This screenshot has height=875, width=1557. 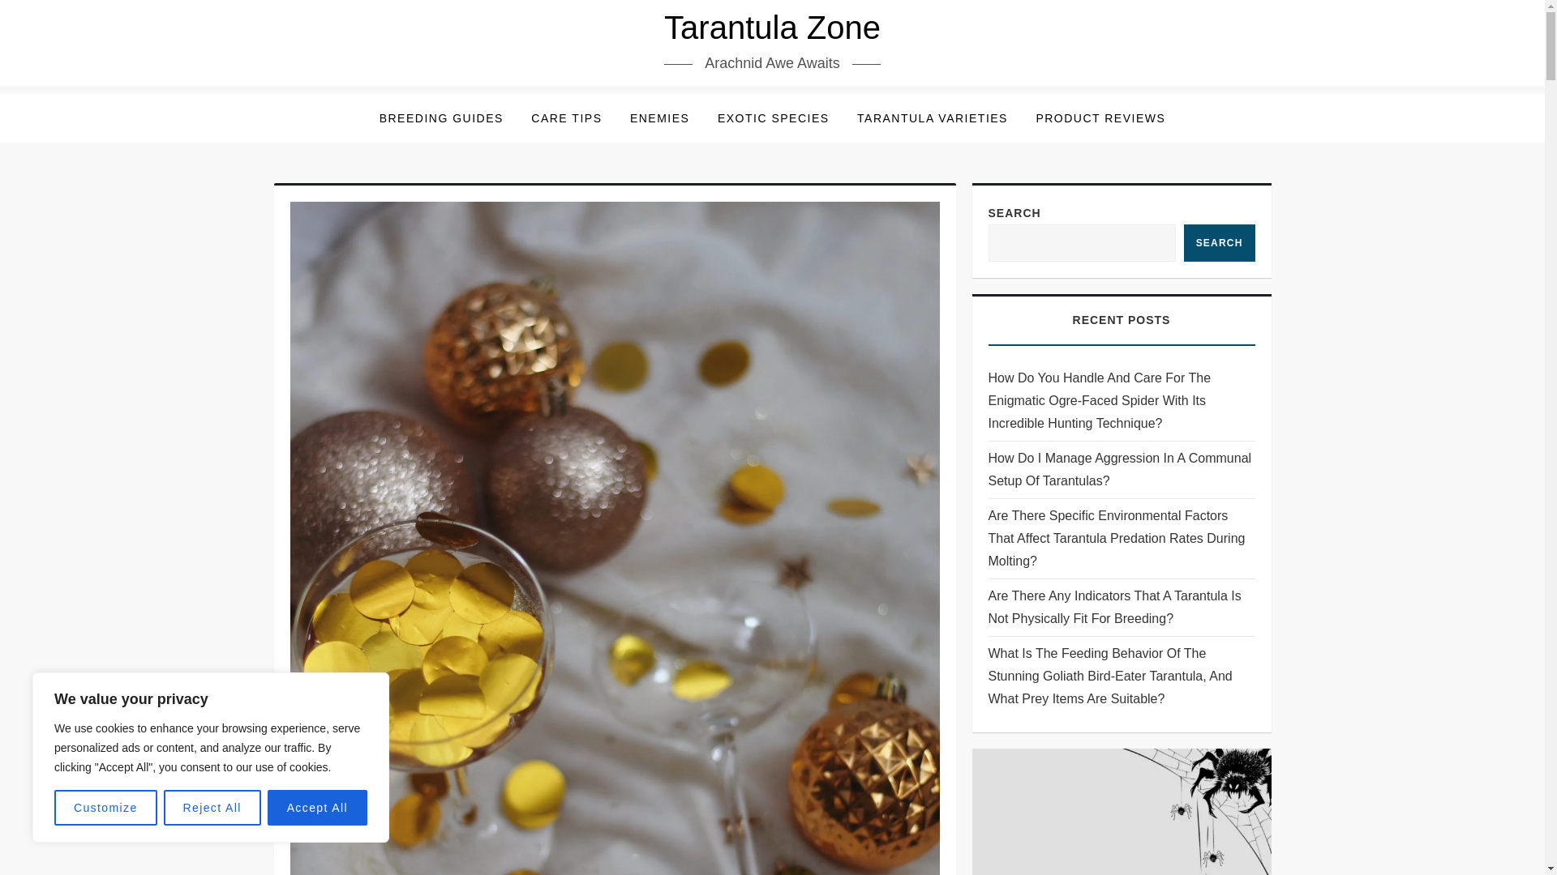 What do you see at coordinates (212, 808) in the screenshot?
I see `Reject All` at bounding box center [212, 808].